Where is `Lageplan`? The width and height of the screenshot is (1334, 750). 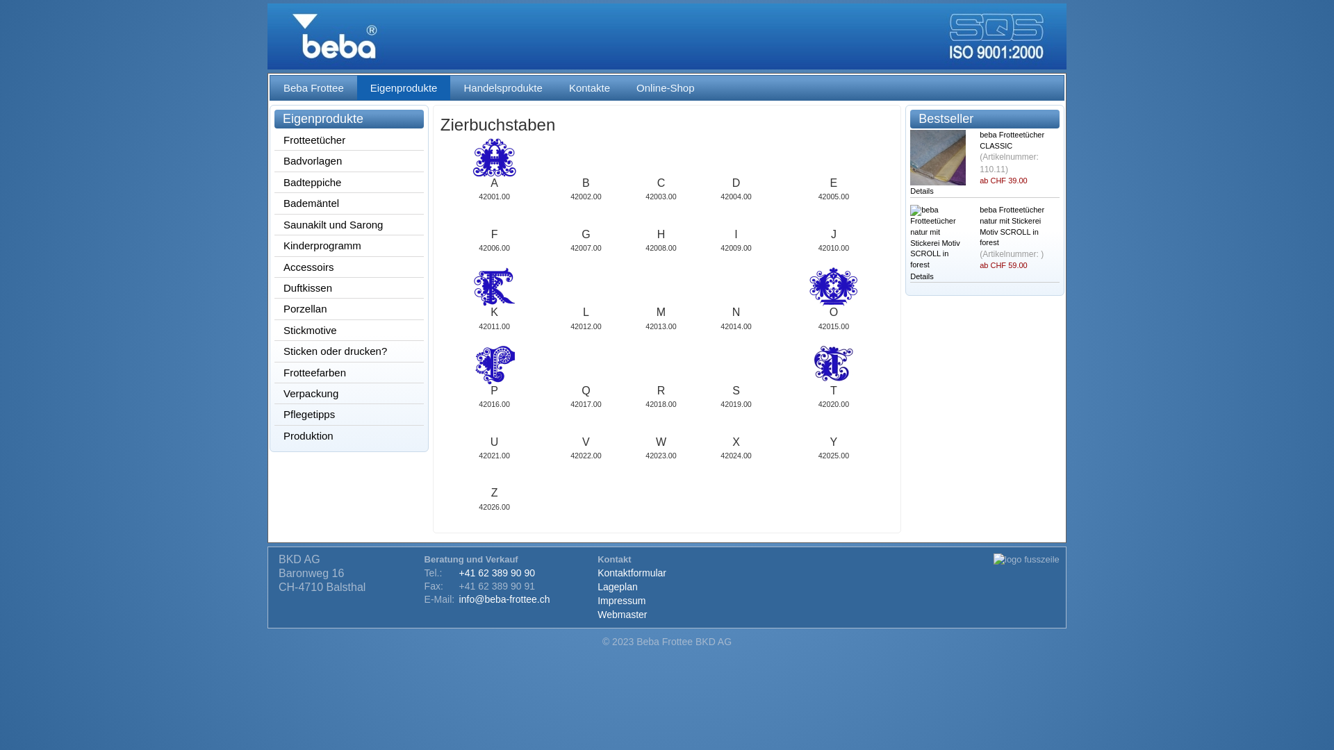
Lageplan is located at coordinates (618, 587).